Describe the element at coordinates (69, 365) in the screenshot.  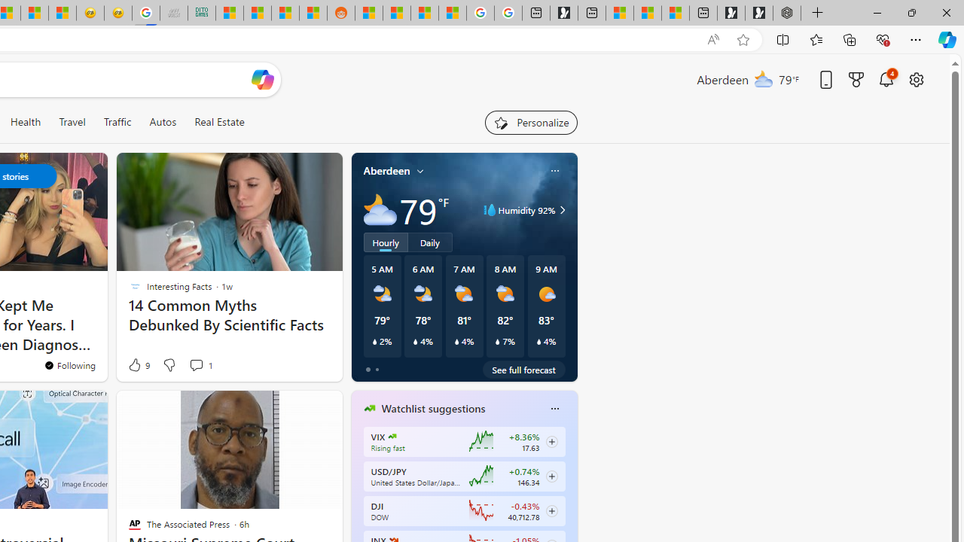
I see `You're following Newsweek` at that location.